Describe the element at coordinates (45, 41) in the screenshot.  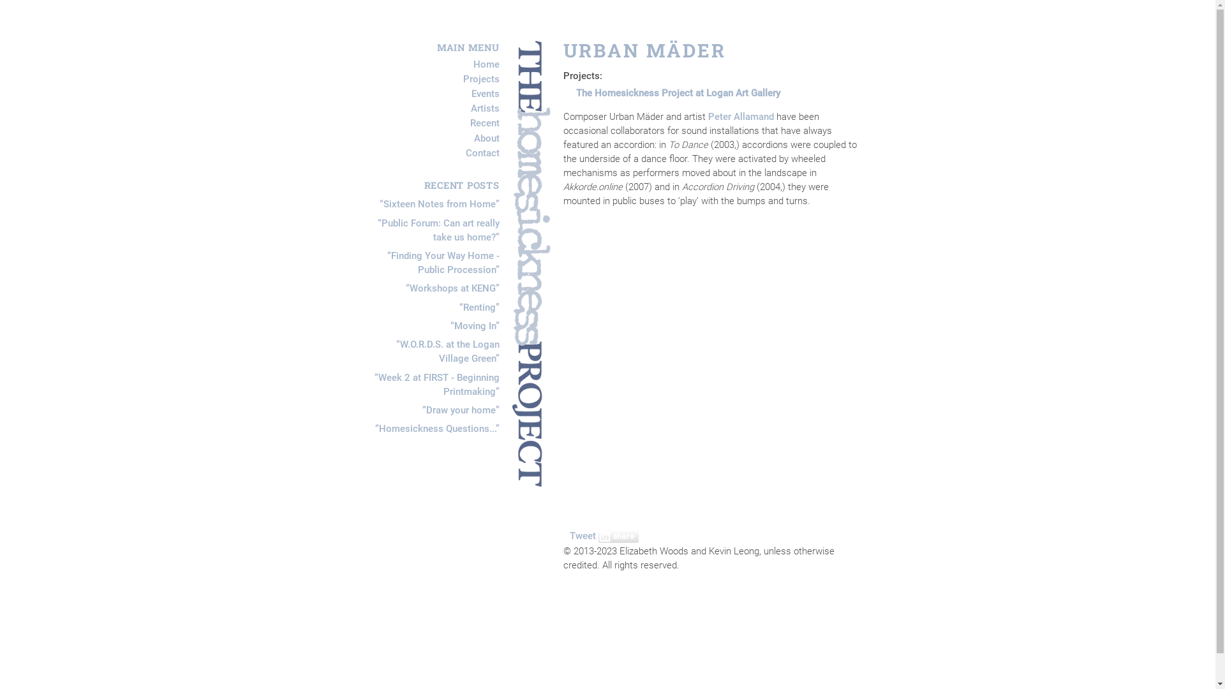
I see `Skip to main content` at that location.